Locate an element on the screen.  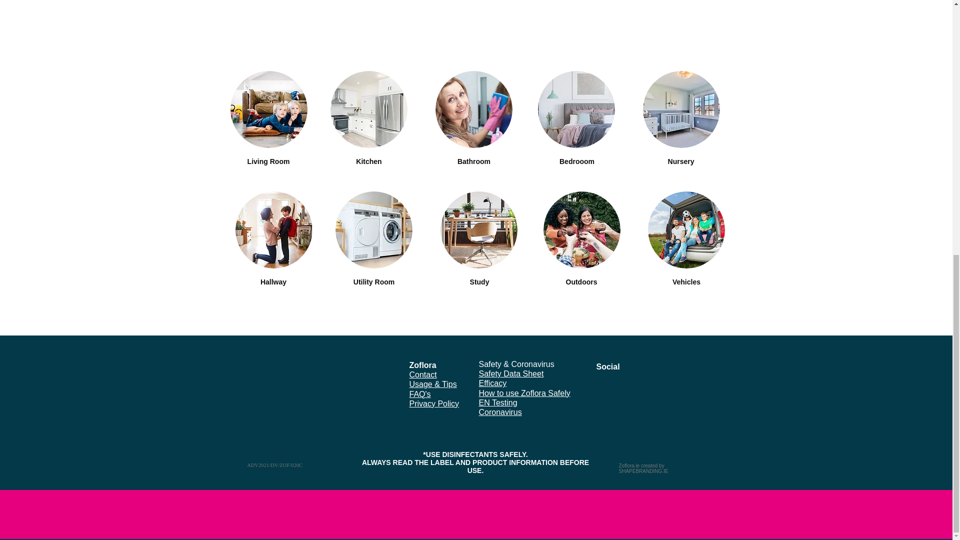
Contact is located at coordinates (422, 374).